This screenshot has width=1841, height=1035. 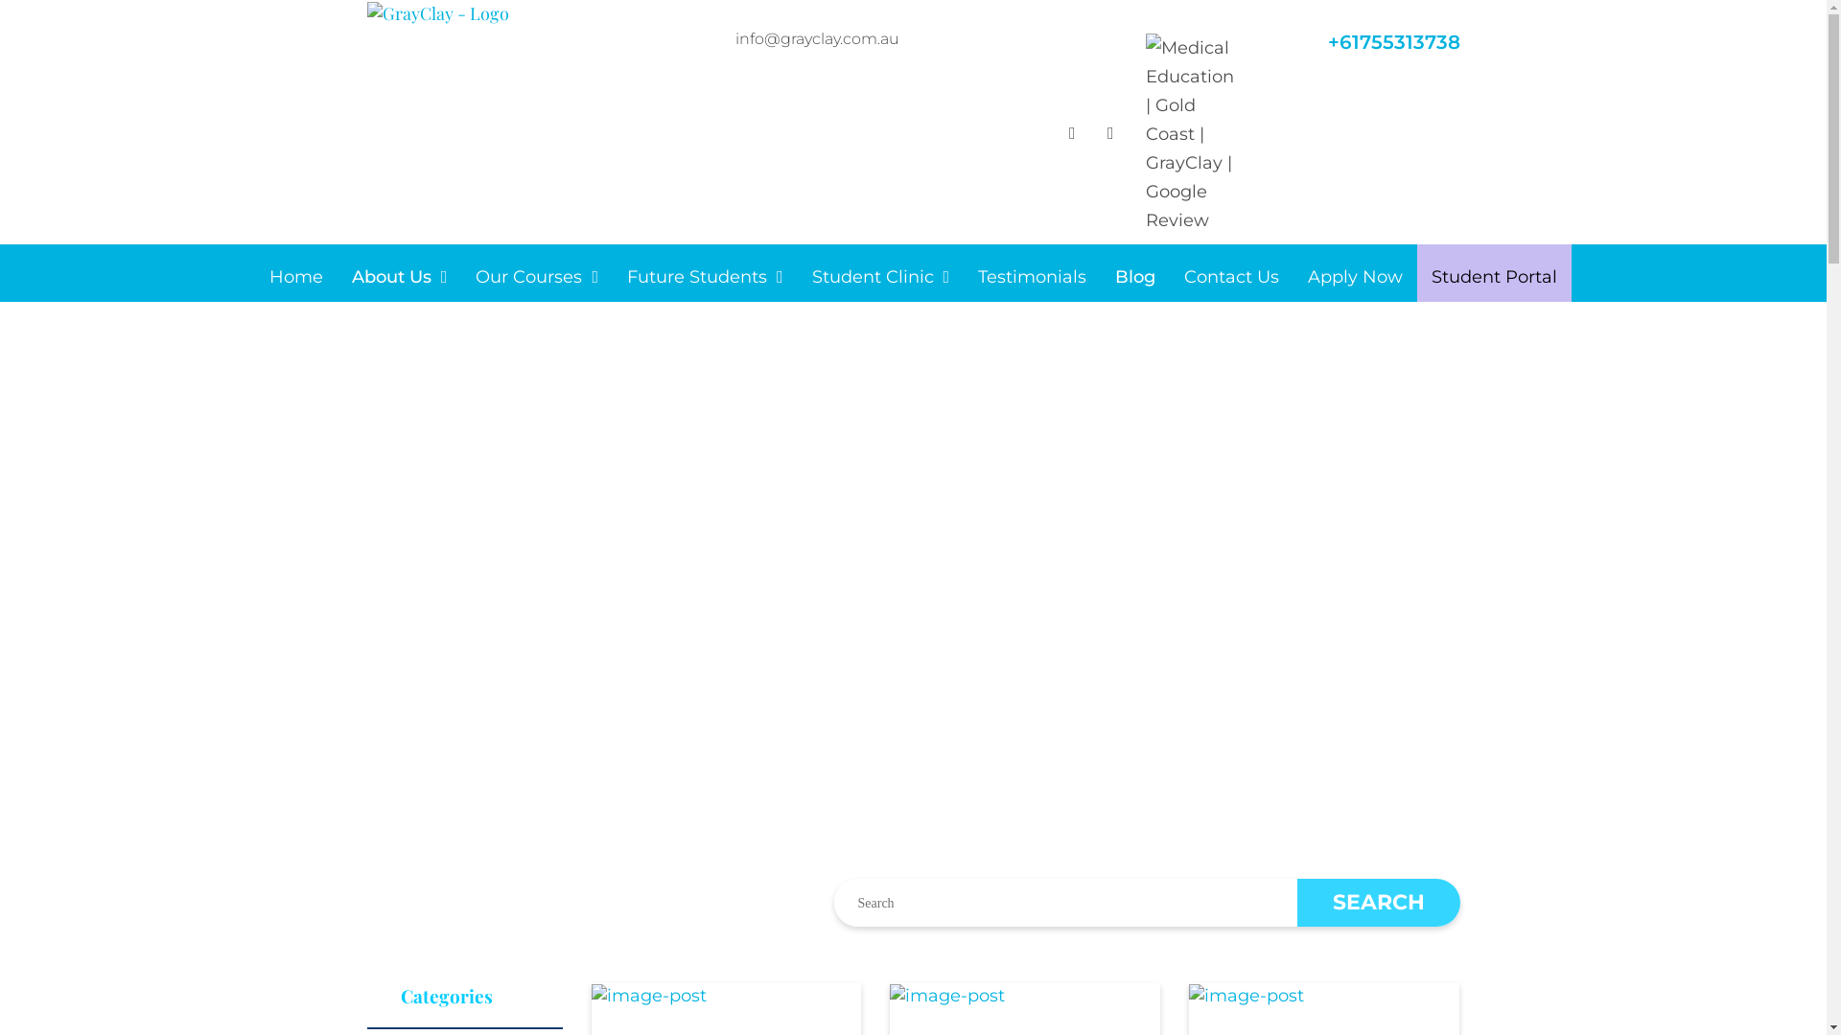 I want to click on Our Courses, so click(x=537, y=278).